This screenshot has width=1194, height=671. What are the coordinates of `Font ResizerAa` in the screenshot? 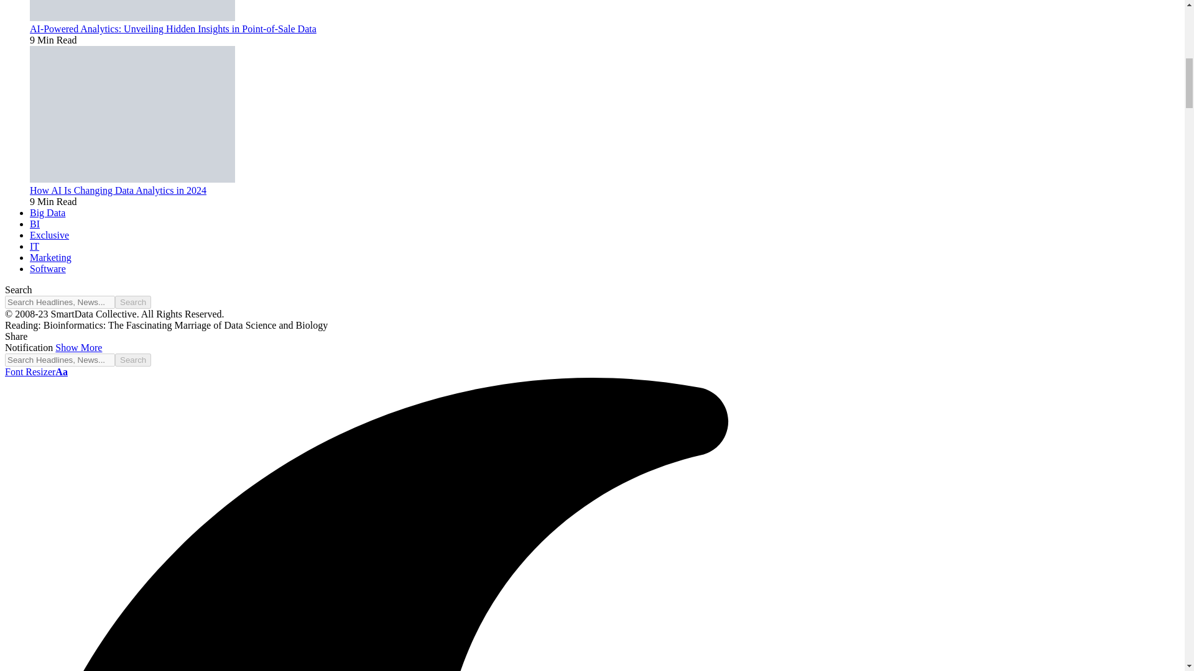 It's located at (36, 372).